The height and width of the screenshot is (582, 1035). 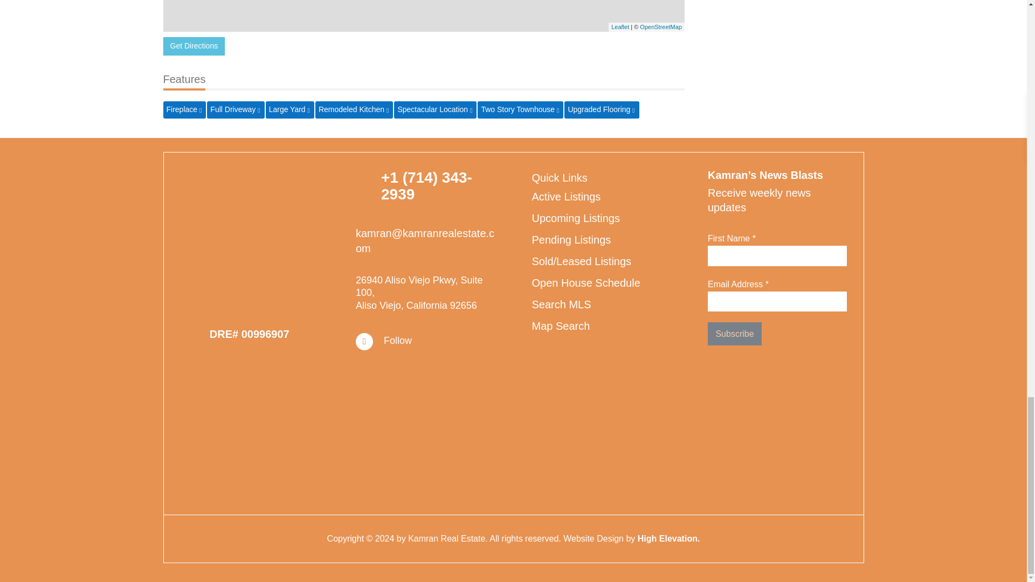 I want to click on Follow on Facebook, so click(x=364, y=342).